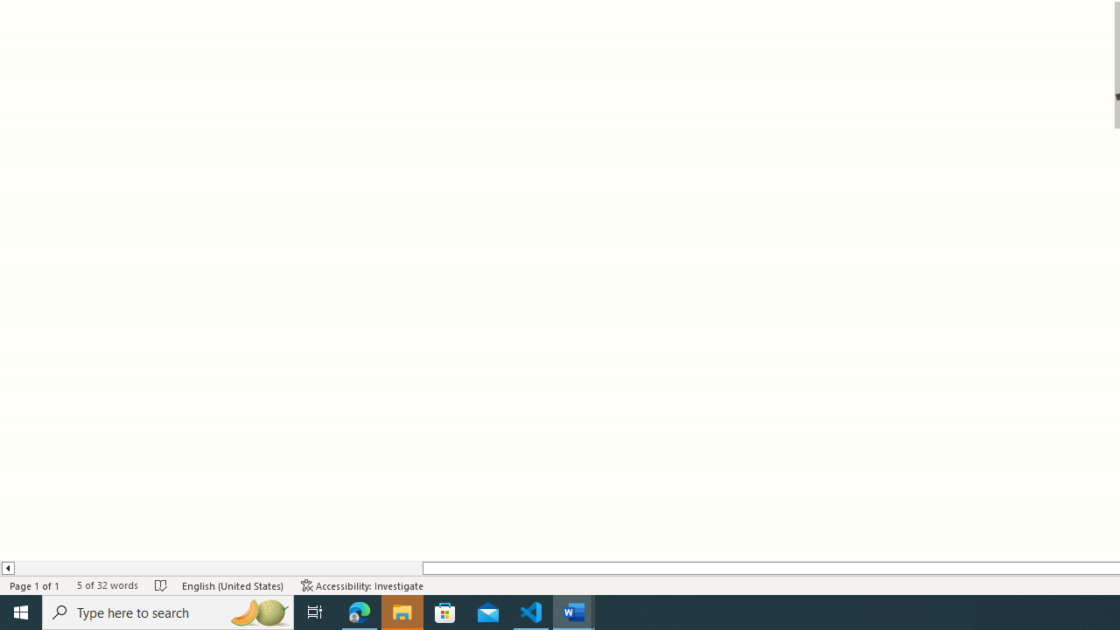  Describe the element at coordinates (218, 568) in the screenshot. I see `Page left` at that location.